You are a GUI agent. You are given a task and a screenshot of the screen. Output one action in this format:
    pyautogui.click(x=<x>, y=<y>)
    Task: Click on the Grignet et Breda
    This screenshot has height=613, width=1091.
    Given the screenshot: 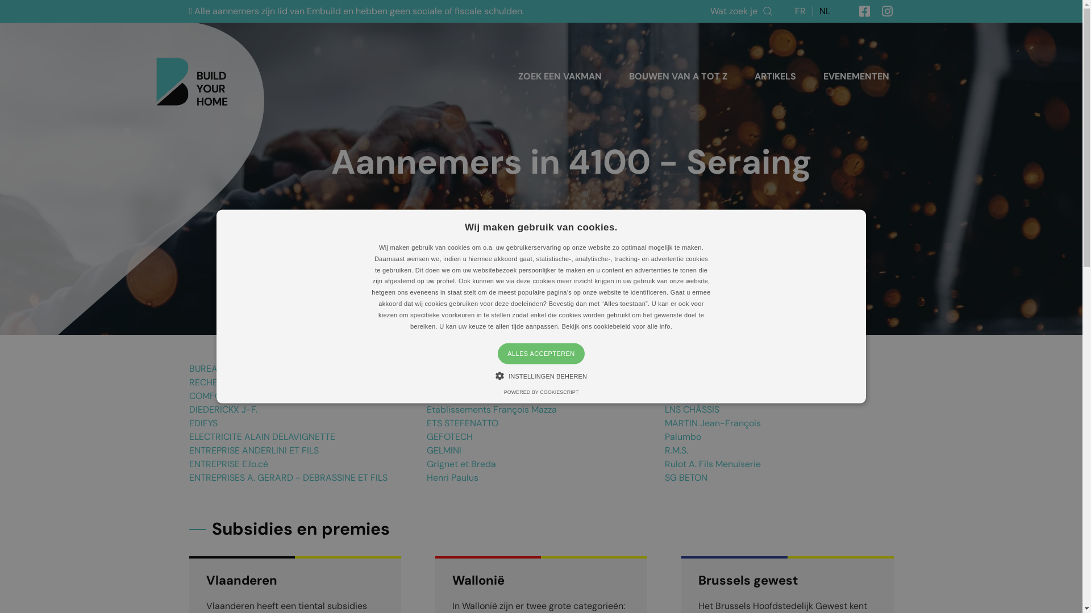 What is the action you would take?
    pyautogui.click(x=461, y=464)
    